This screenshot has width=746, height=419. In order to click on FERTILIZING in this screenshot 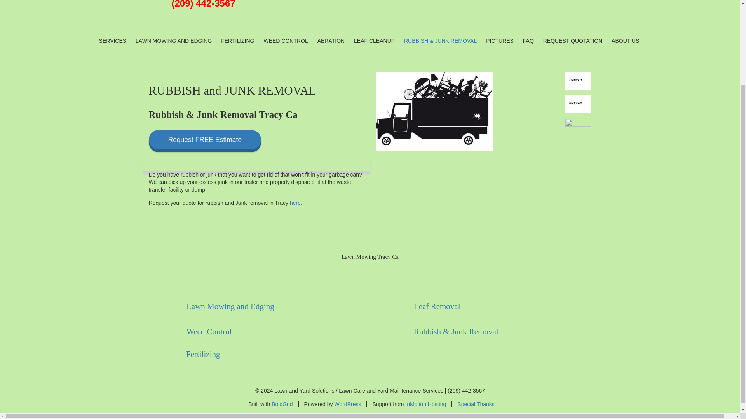, I will do `click(237, 40)`.